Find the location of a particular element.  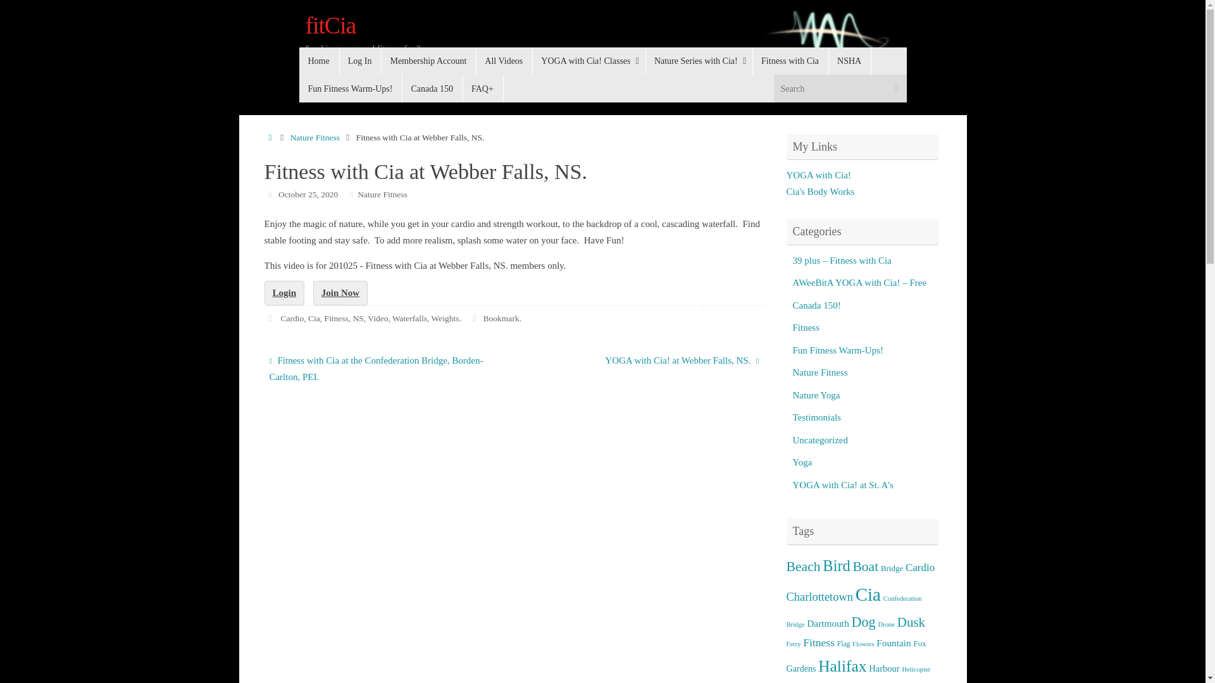

YOGA with Cia! Classes is located at coordinates (589, 61).